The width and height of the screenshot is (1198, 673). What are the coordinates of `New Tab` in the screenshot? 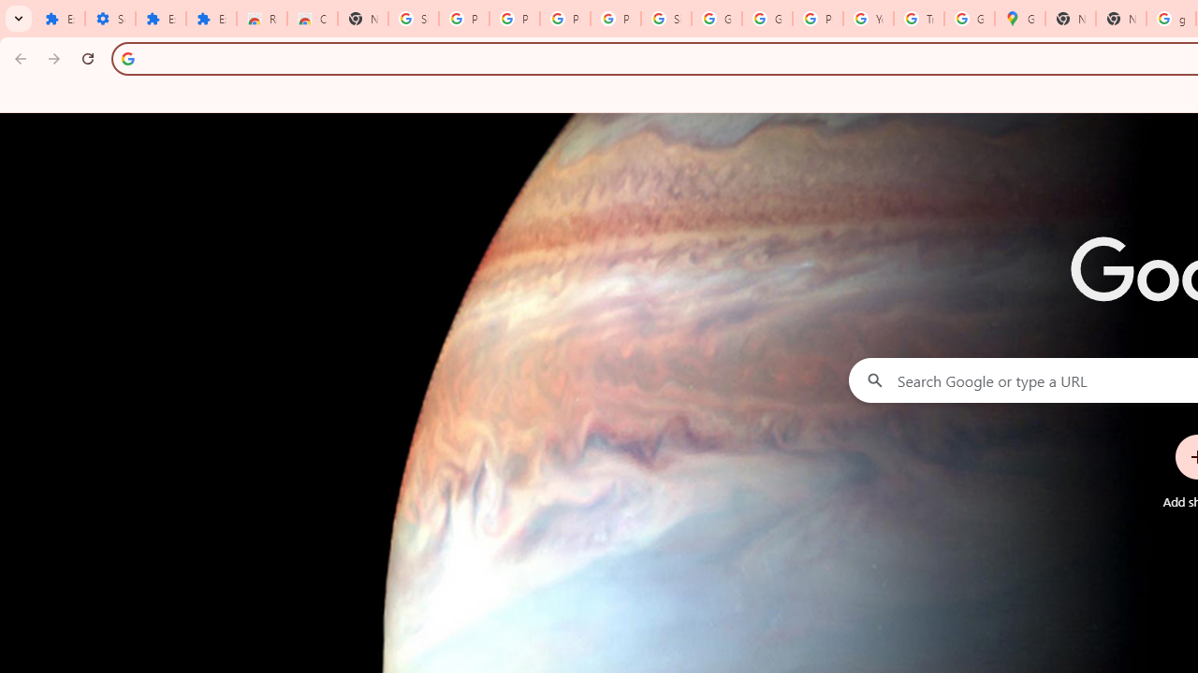 It's located at (1121, 19).